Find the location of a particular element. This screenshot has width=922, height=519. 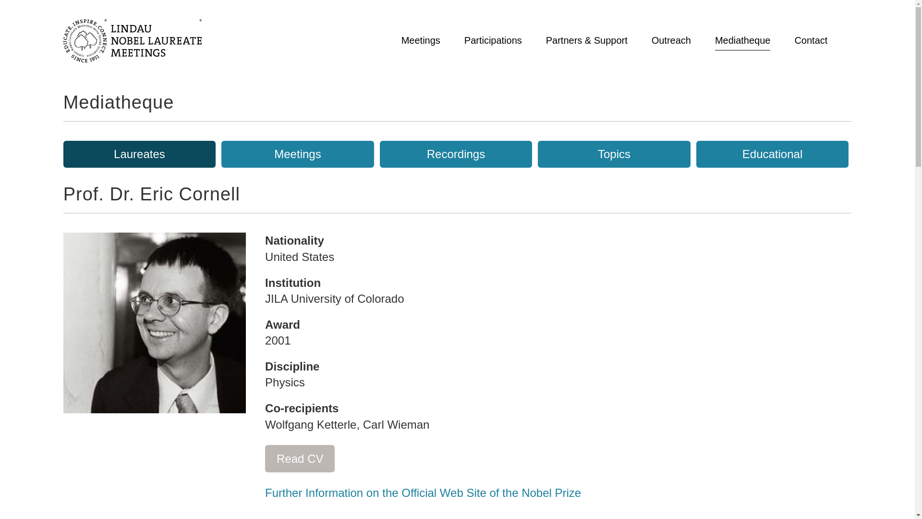

Outreach is located at coordinates (671, 40).